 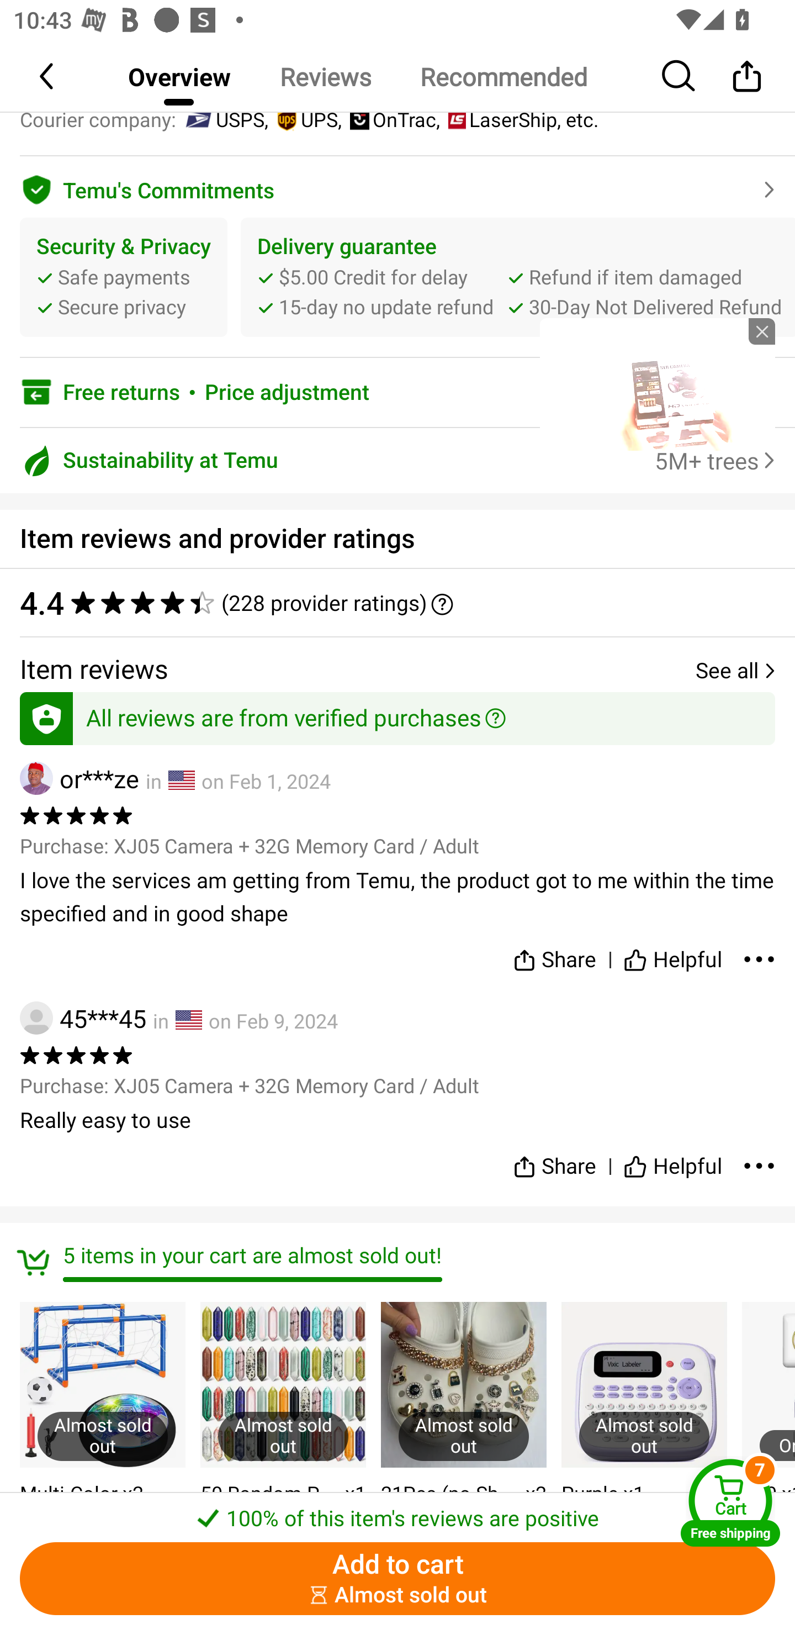 What do you see at coordinates (325, 76) in the screenshot?
I see `Reviews` at bounding box center [325, 76].